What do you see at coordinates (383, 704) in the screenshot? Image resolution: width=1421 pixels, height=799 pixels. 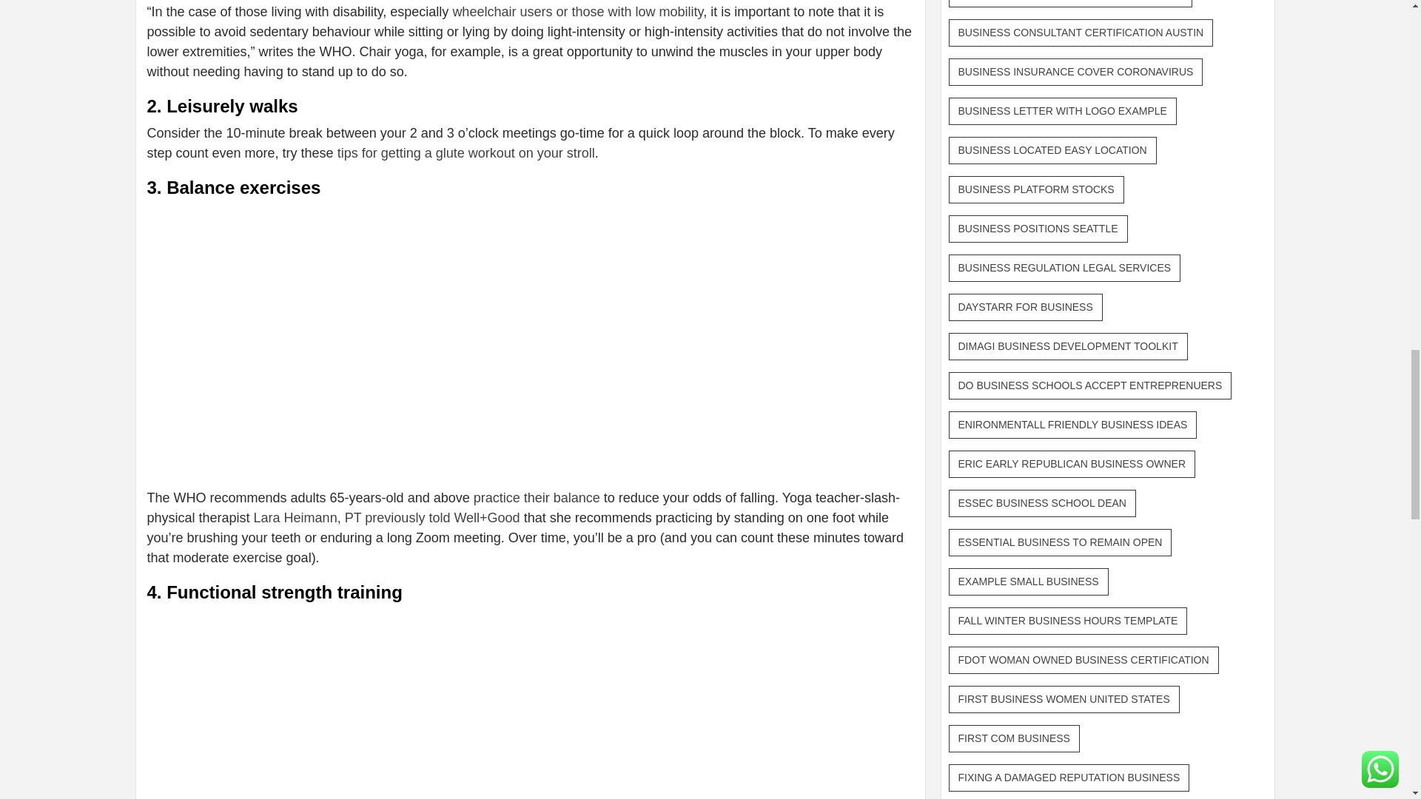 I see `A 5-minute full-body strength workout from Charlee Atkins` at bounding box center [383, 704].